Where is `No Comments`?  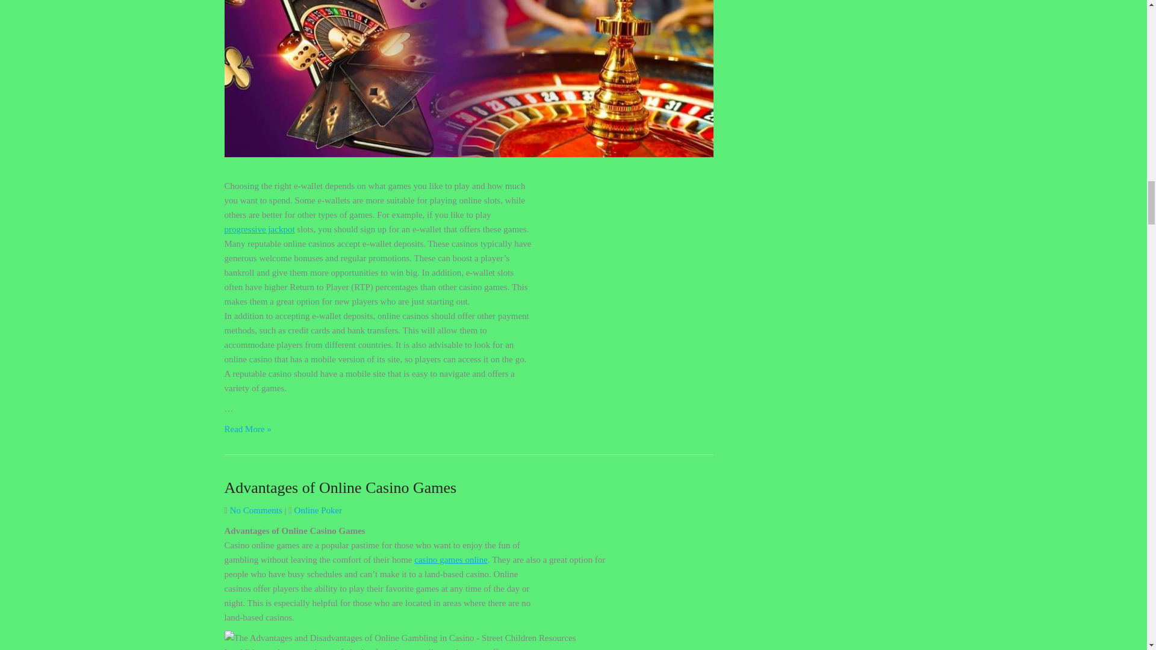 No Comments is located at coordinates (256, 510).